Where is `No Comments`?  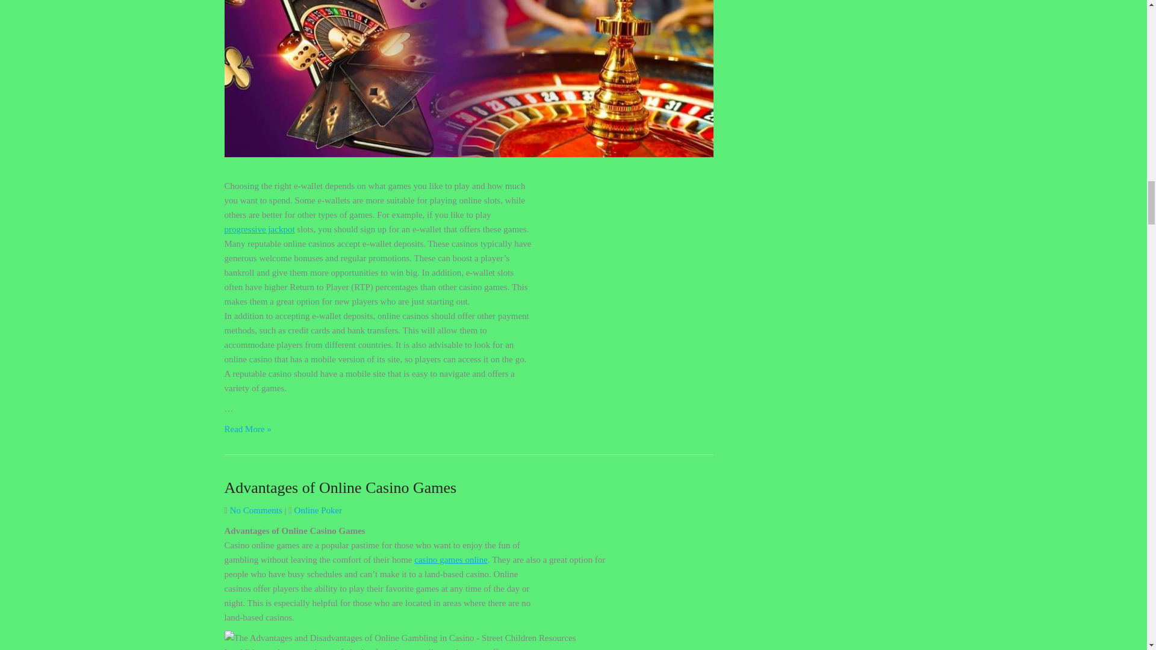 No Comments is located at coordinates (256, 510).